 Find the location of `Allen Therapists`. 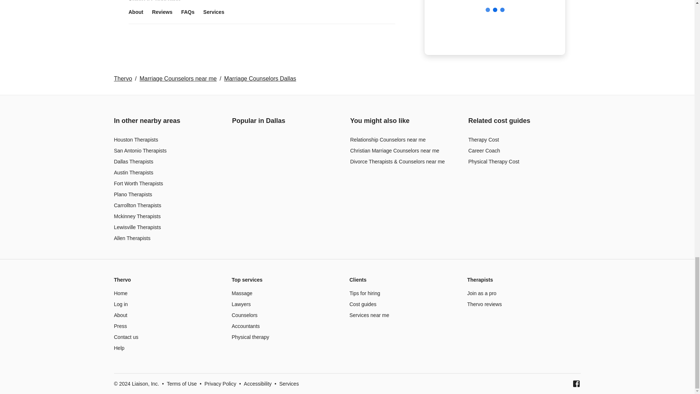

Allen Therapists is located at coordinates (132, 238).